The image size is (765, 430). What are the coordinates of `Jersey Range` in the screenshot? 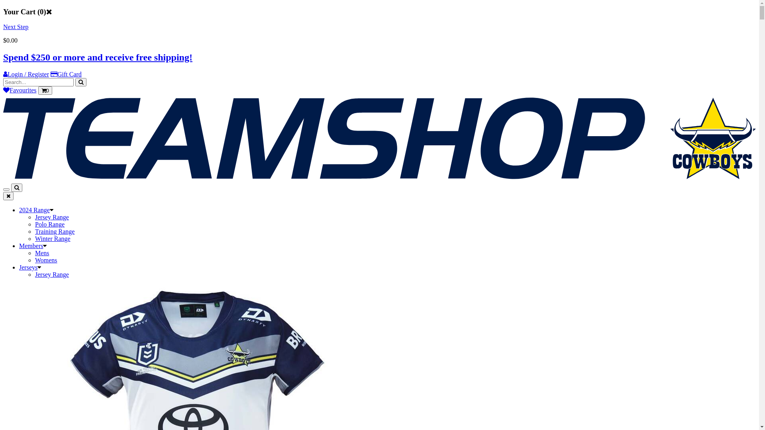 It's located at (52, 217).